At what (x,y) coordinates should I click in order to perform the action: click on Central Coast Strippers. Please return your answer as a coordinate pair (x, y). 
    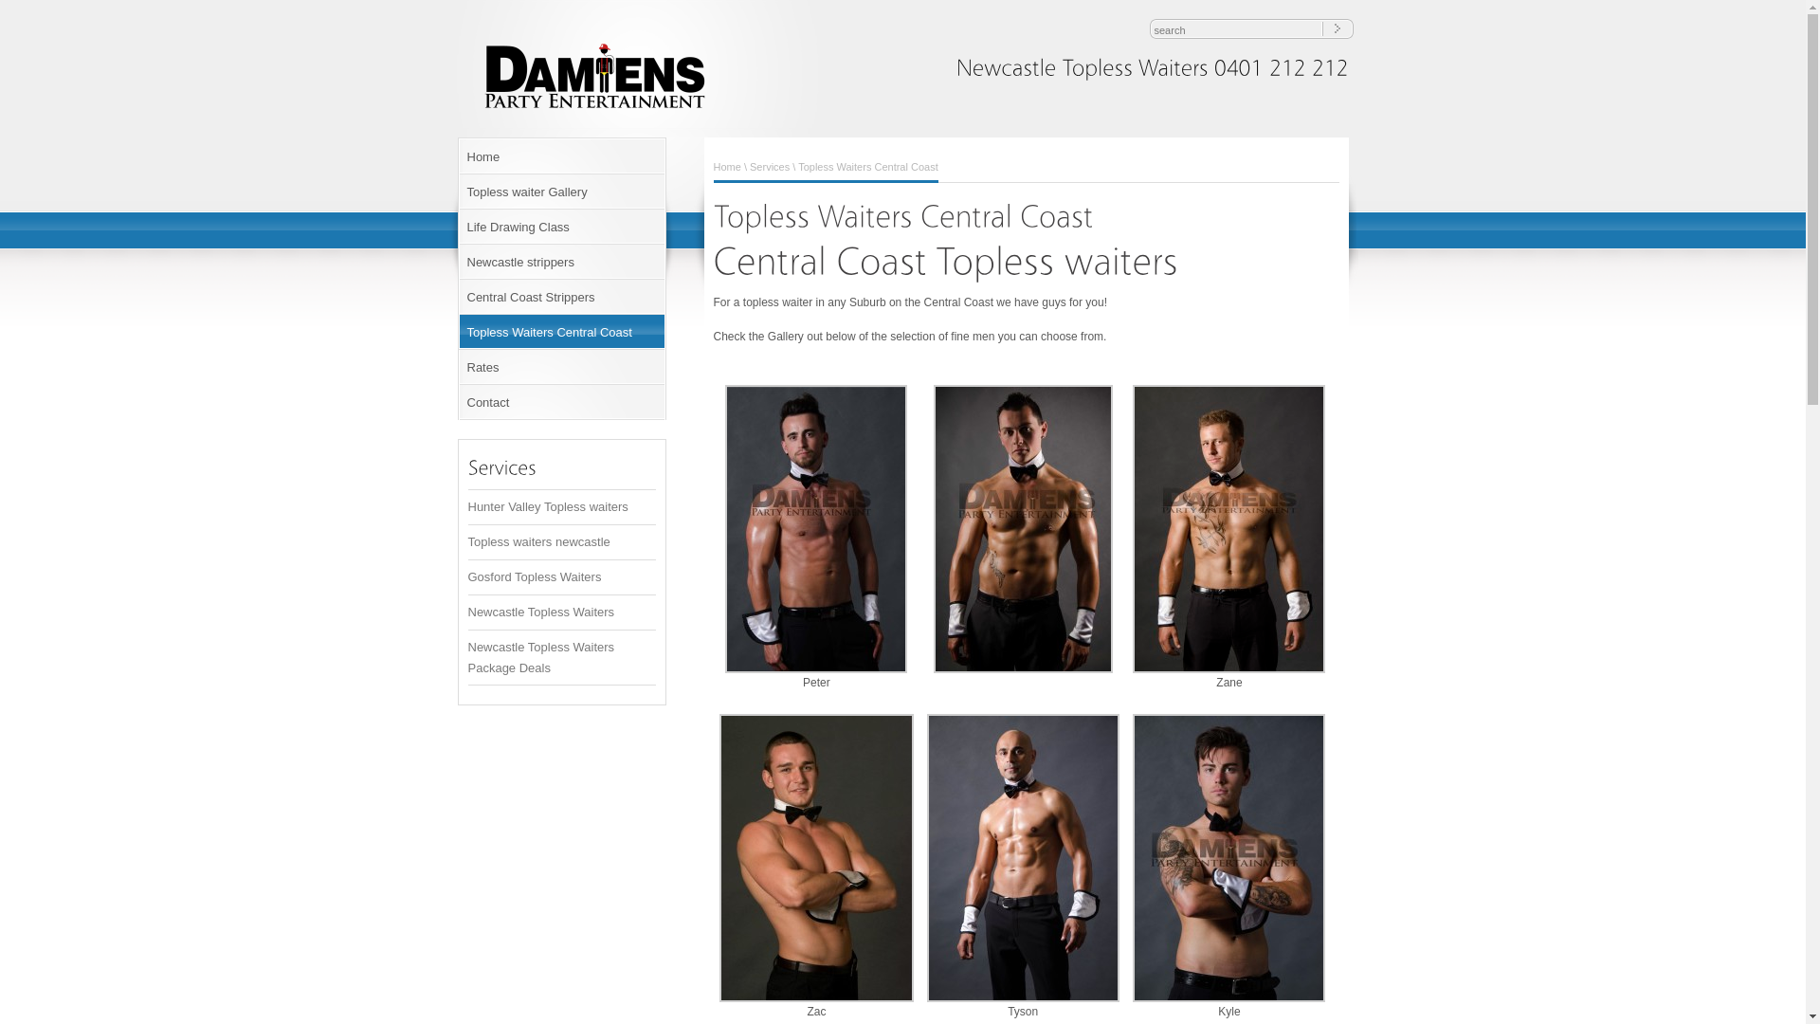
    Looking at the image, I should click on (561, 298).